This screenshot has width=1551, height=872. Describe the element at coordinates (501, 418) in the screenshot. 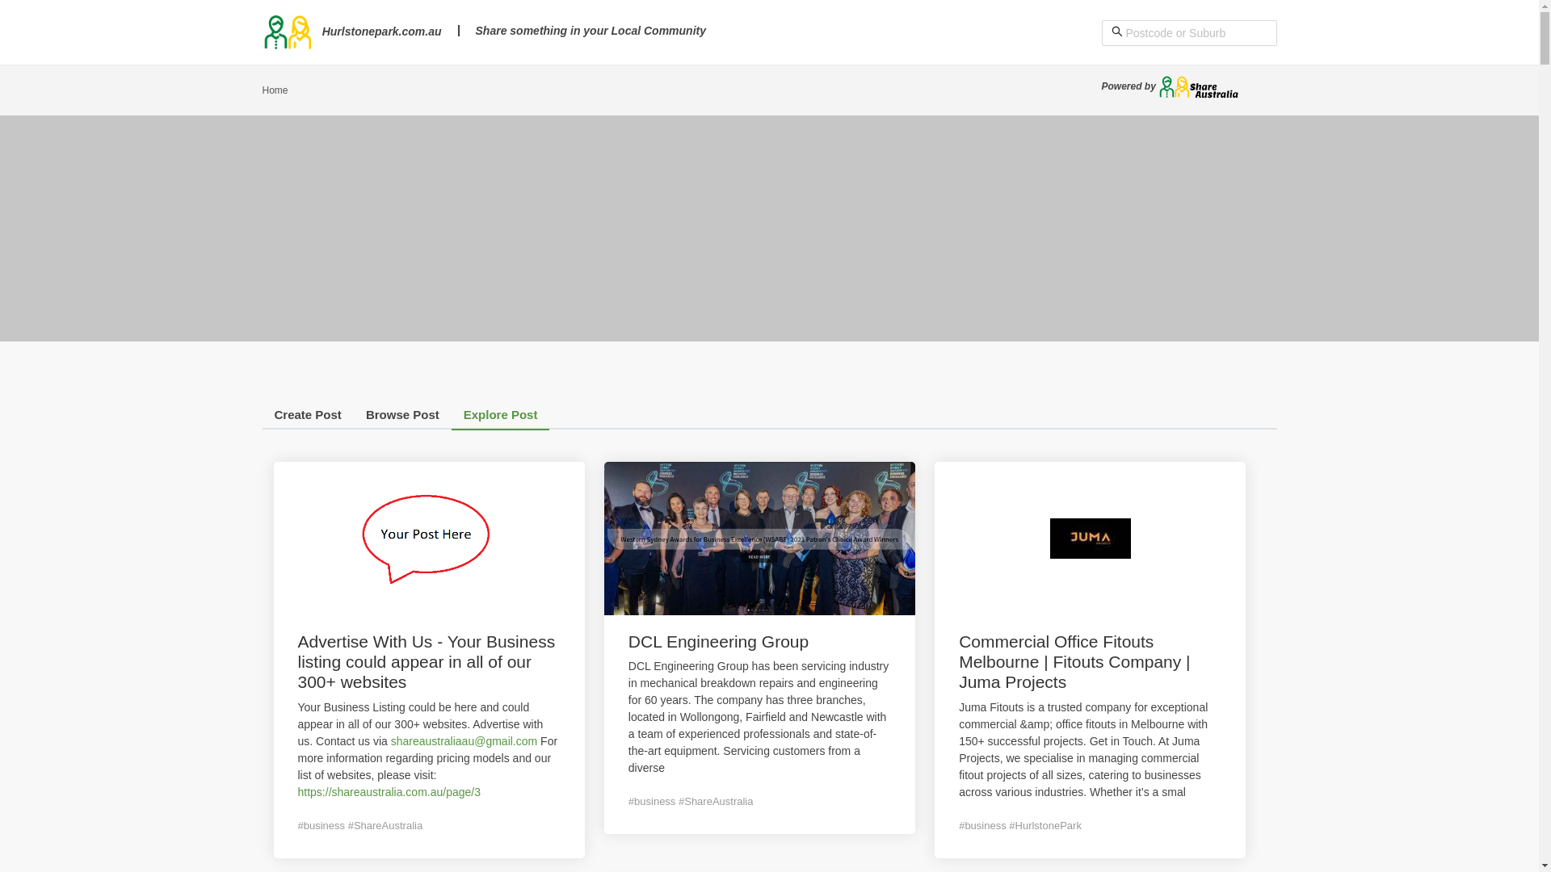

I see `Explore Post` at that location.